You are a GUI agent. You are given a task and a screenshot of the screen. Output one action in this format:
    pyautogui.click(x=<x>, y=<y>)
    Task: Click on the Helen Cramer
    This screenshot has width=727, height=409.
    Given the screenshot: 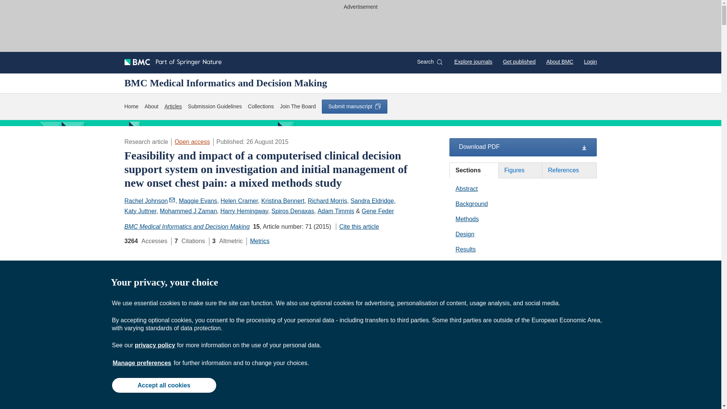 What is the action you would take?
    pyautogui.click(x=239, y=201)
    